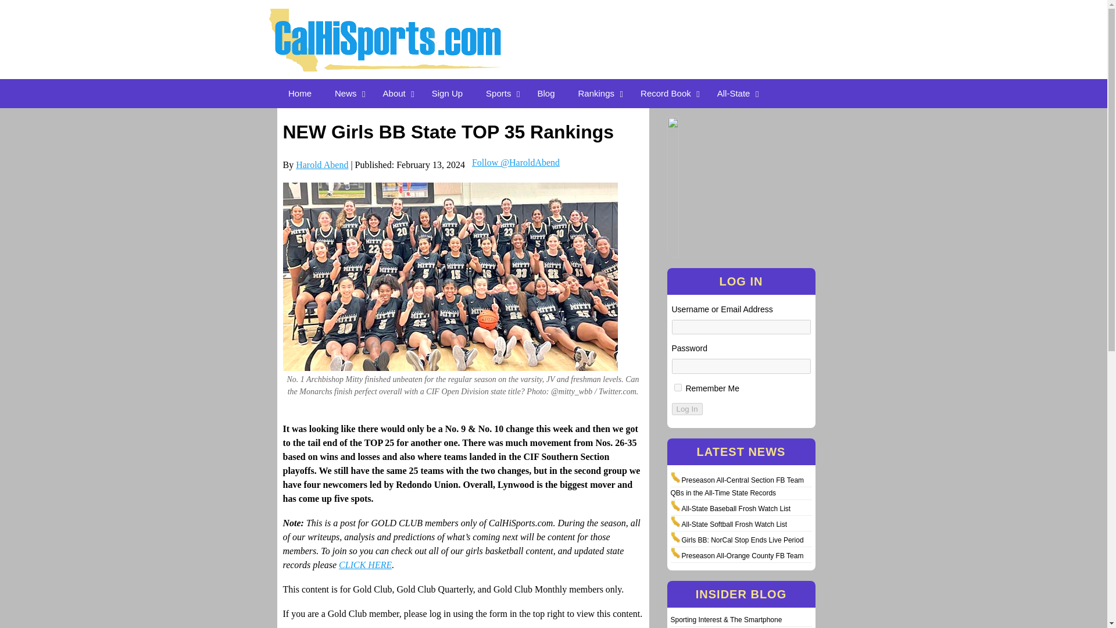  I want to click on About, so click(396, 93).